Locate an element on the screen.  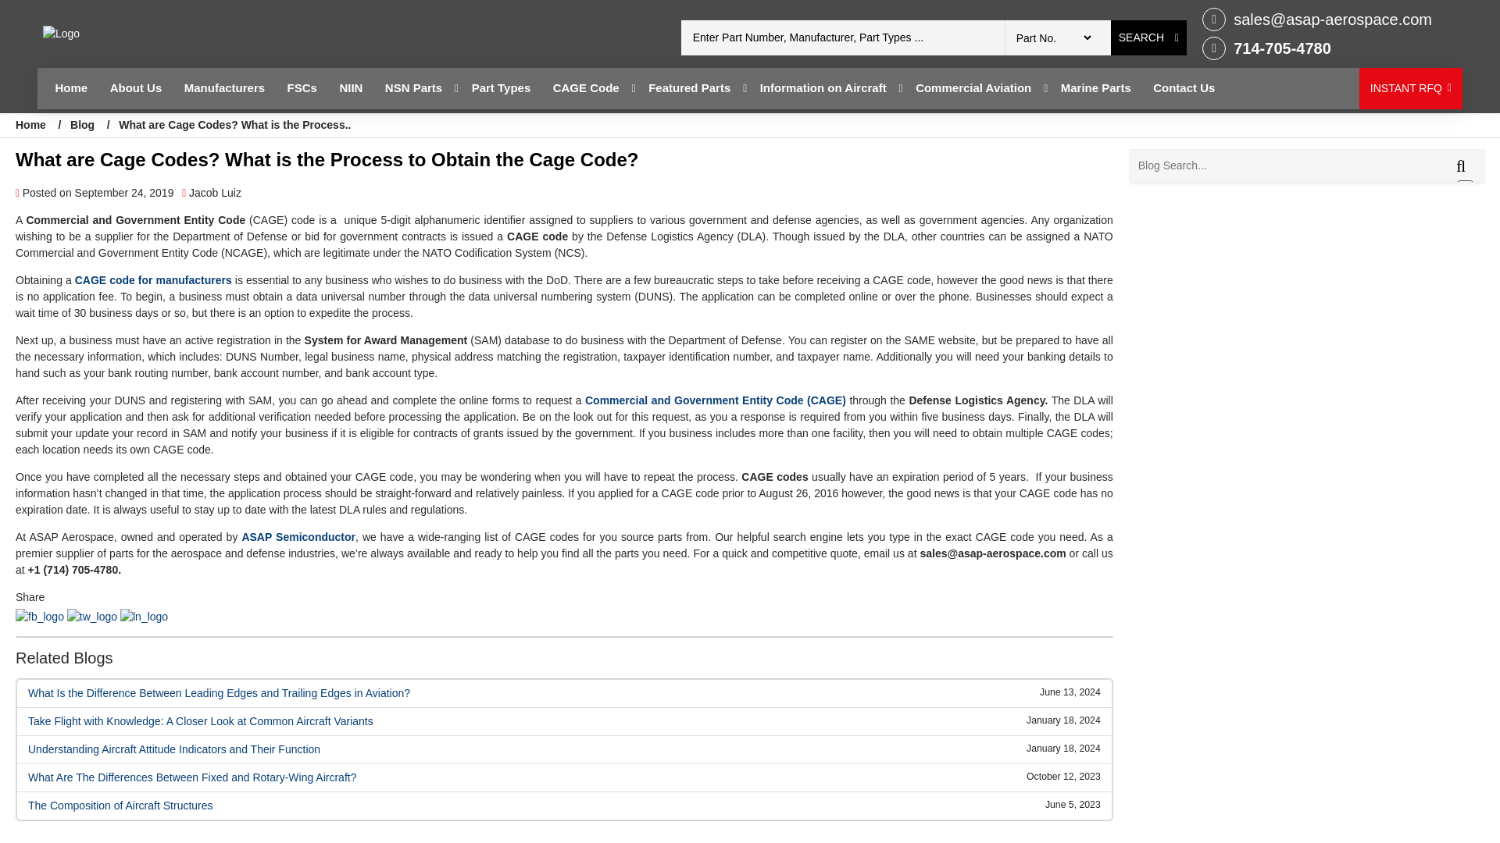
SEARCH is located at coordinates (1148, 37).